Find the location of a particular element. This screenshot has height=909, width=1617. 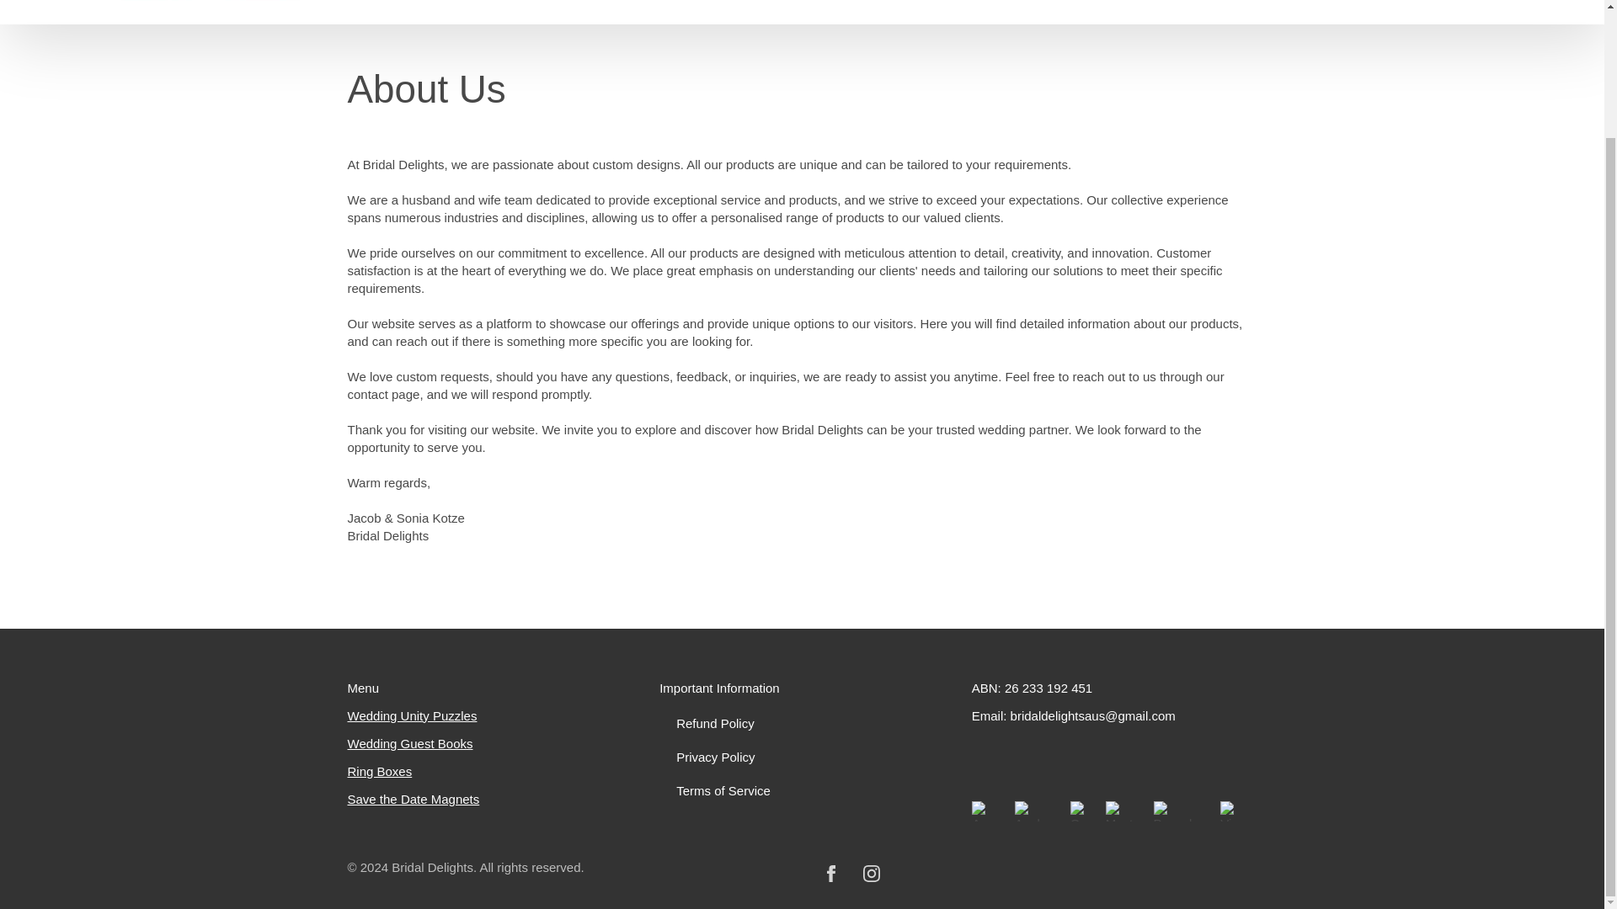

Ring Boxes is located at coordinates (379, 771).